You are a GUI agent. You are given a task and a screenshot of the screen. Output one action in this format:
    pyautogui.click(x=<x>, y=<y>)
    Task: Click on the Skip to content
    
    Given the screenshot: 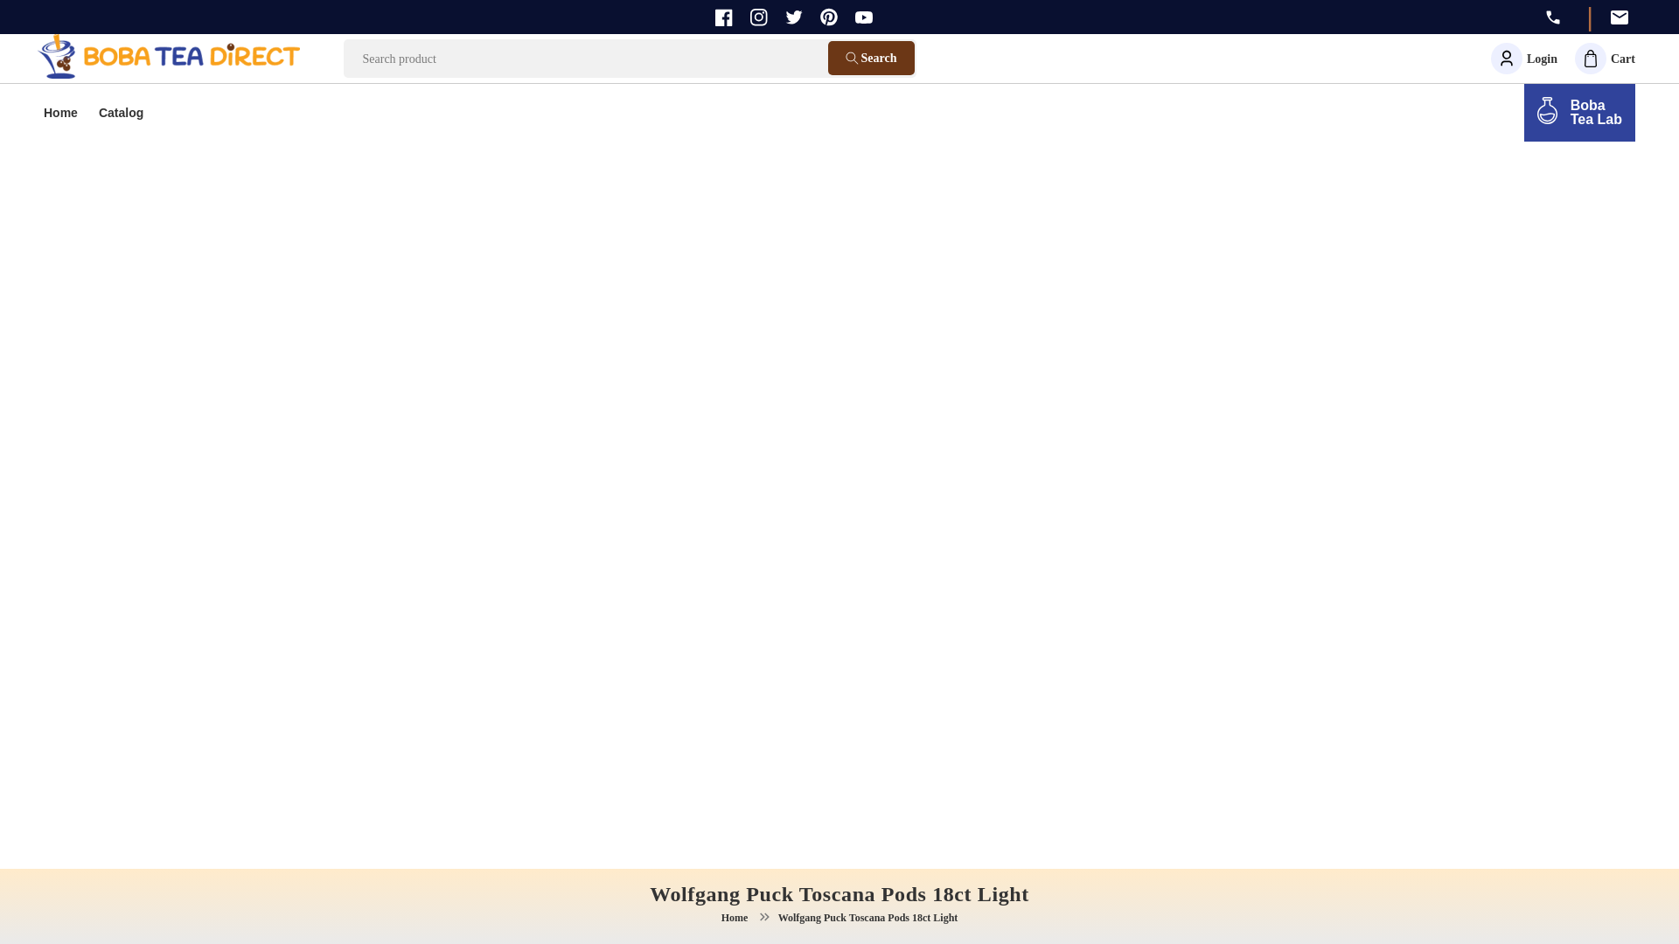 What is the action you would take?
    pyautogui.click(x=52, y=20)
    